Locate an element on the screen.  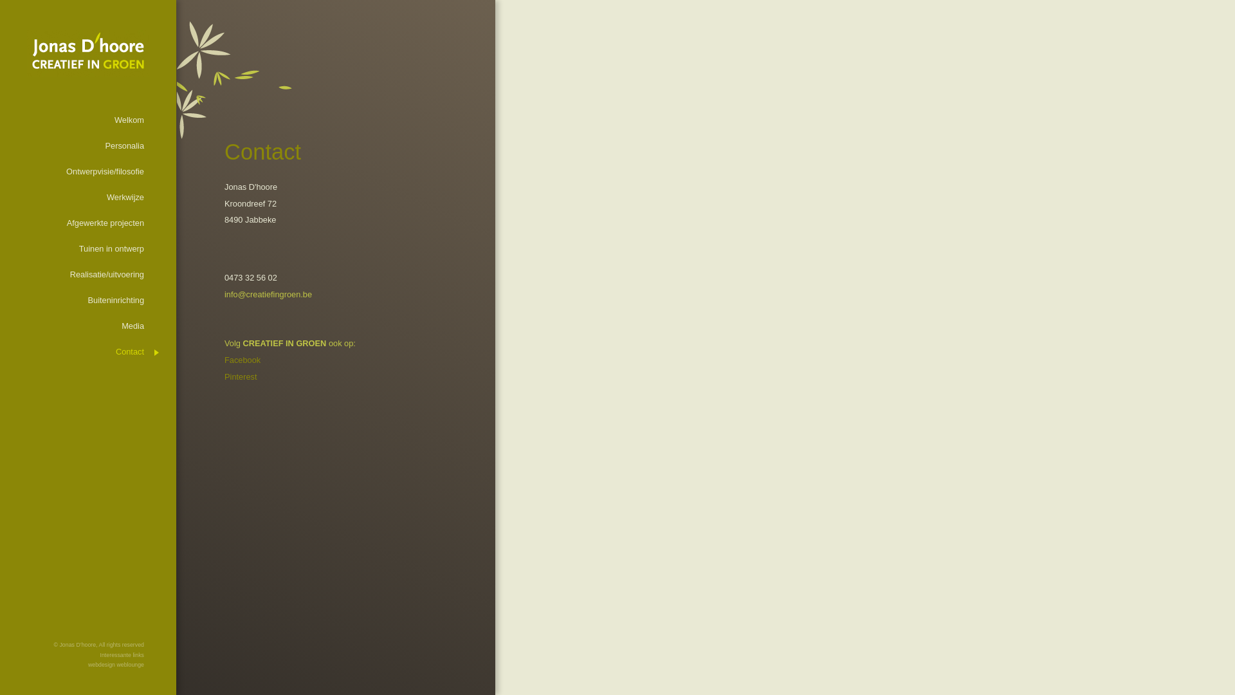
info@creatiefingroen.be is located at coordinates (268, 295).